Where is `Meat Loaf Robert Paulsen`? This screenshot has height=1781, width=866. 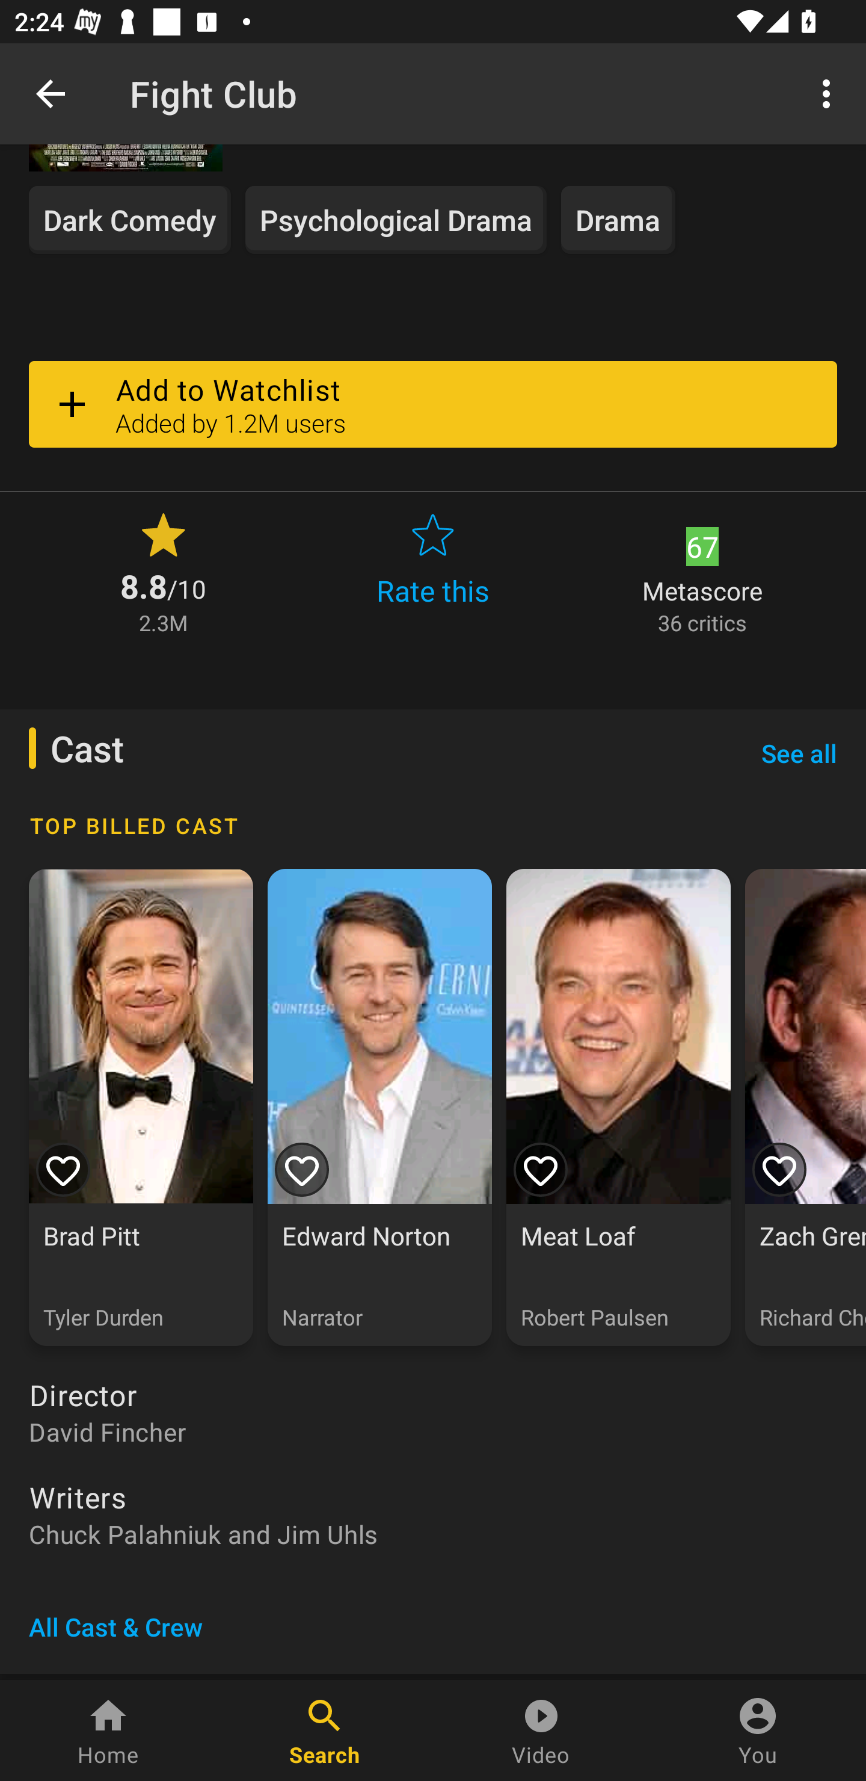 Meat Loaf Robert Paulsen is located at coordinates (618, 1107).